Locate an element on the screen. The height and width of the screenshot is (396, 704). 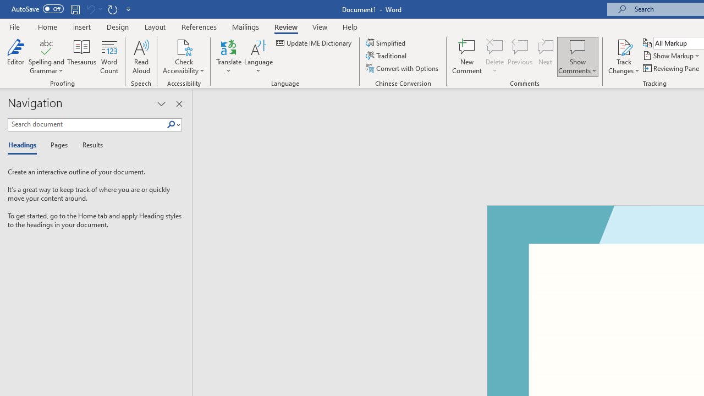
Track Changes is located at coordinates (624, 46).